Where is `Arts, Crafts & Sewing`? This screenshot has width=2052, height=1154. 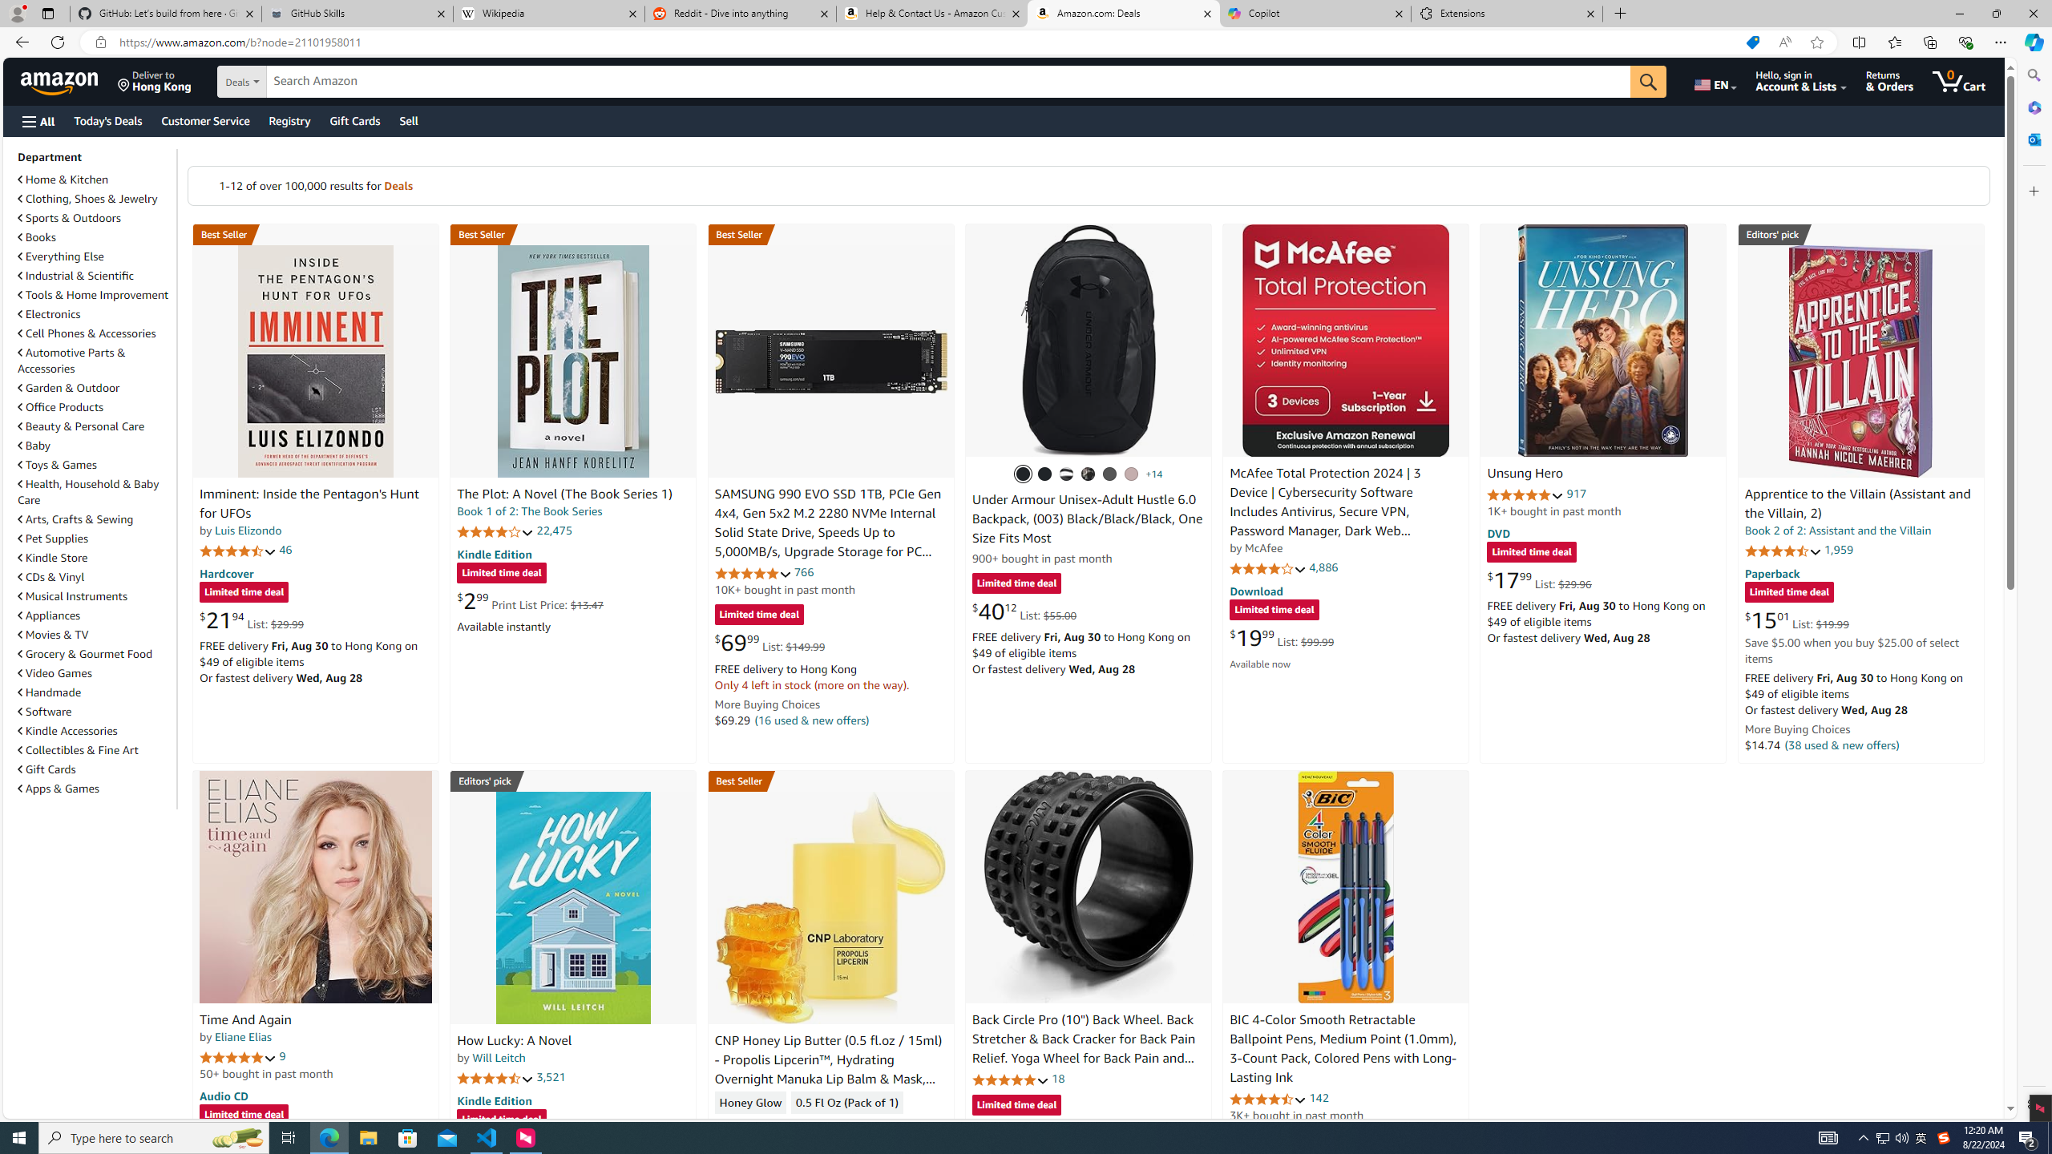 Arts, Crafts & Sewing is located at coordinates (75, 519).